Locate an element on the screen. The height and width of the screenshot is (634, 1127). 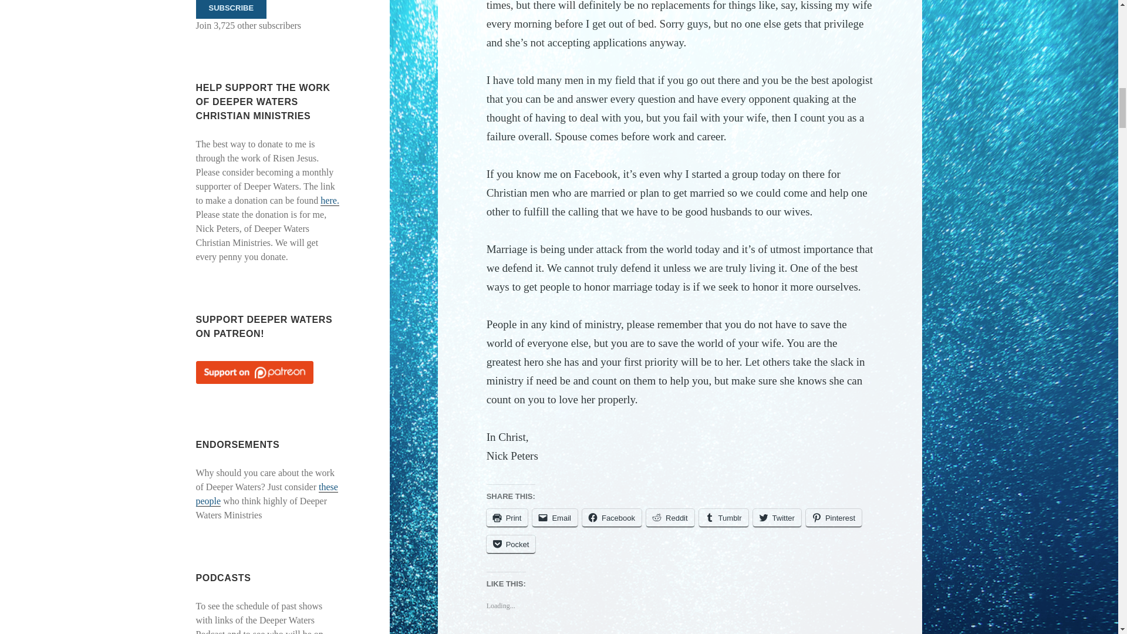
Click to share on Facebook is located at coordinates (612, 518).